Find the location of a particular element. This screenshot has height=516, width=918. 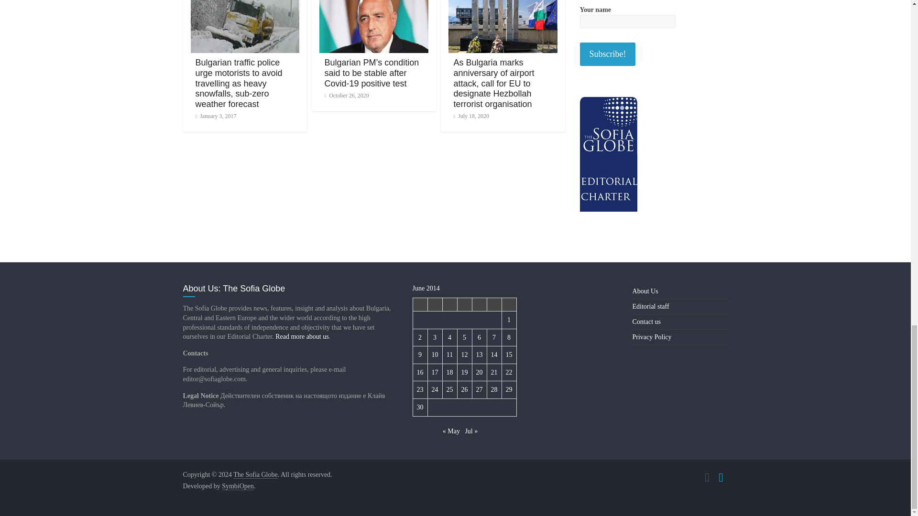

October 26, 2020 is located at coordinates (346, 96).